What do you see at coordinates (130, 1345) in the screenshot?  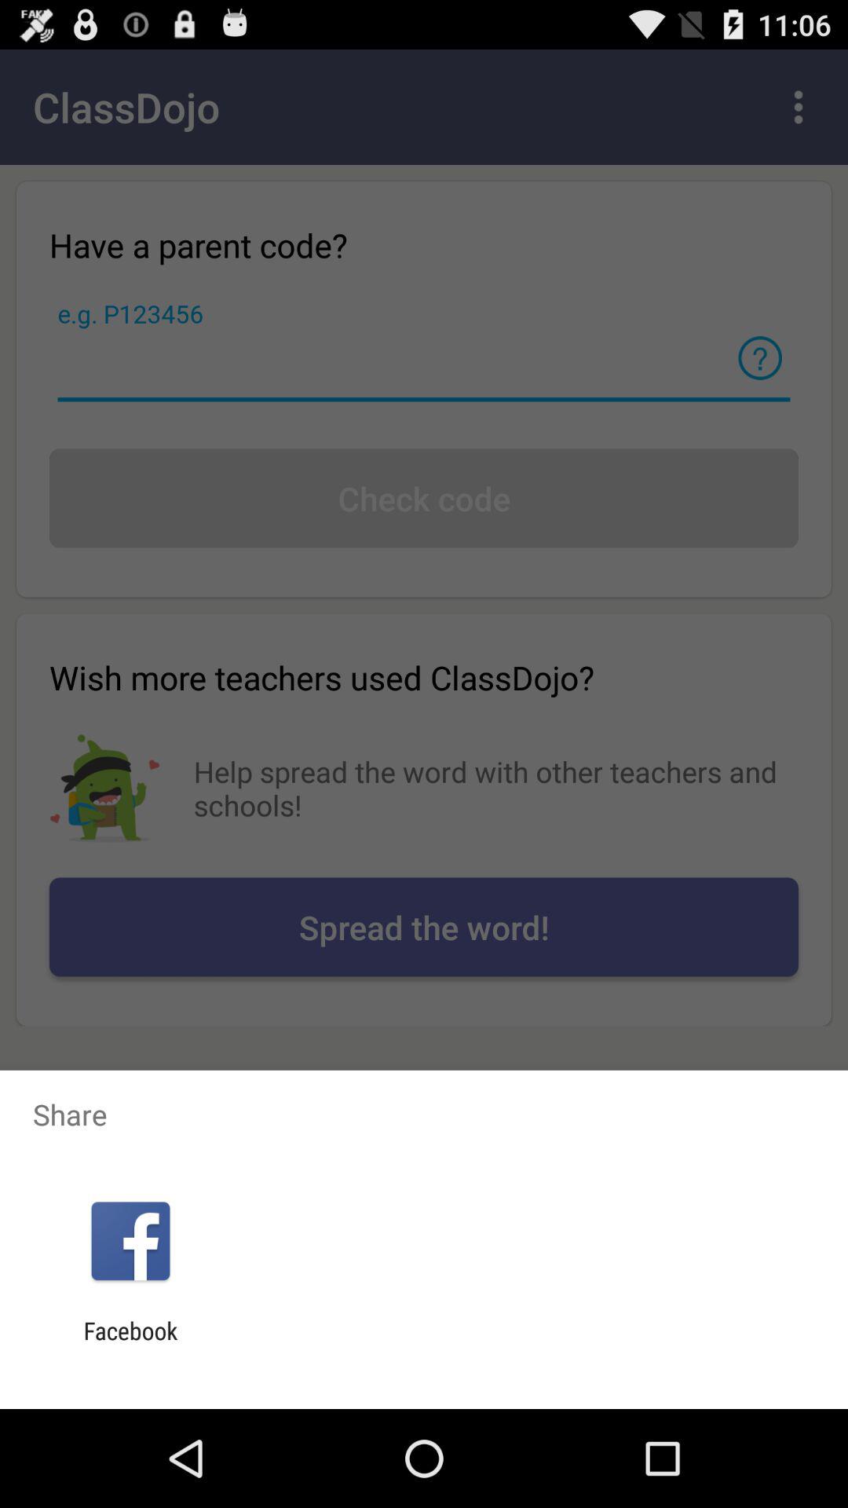 I see `open the facebook app` at bounding box center [130, 1345].